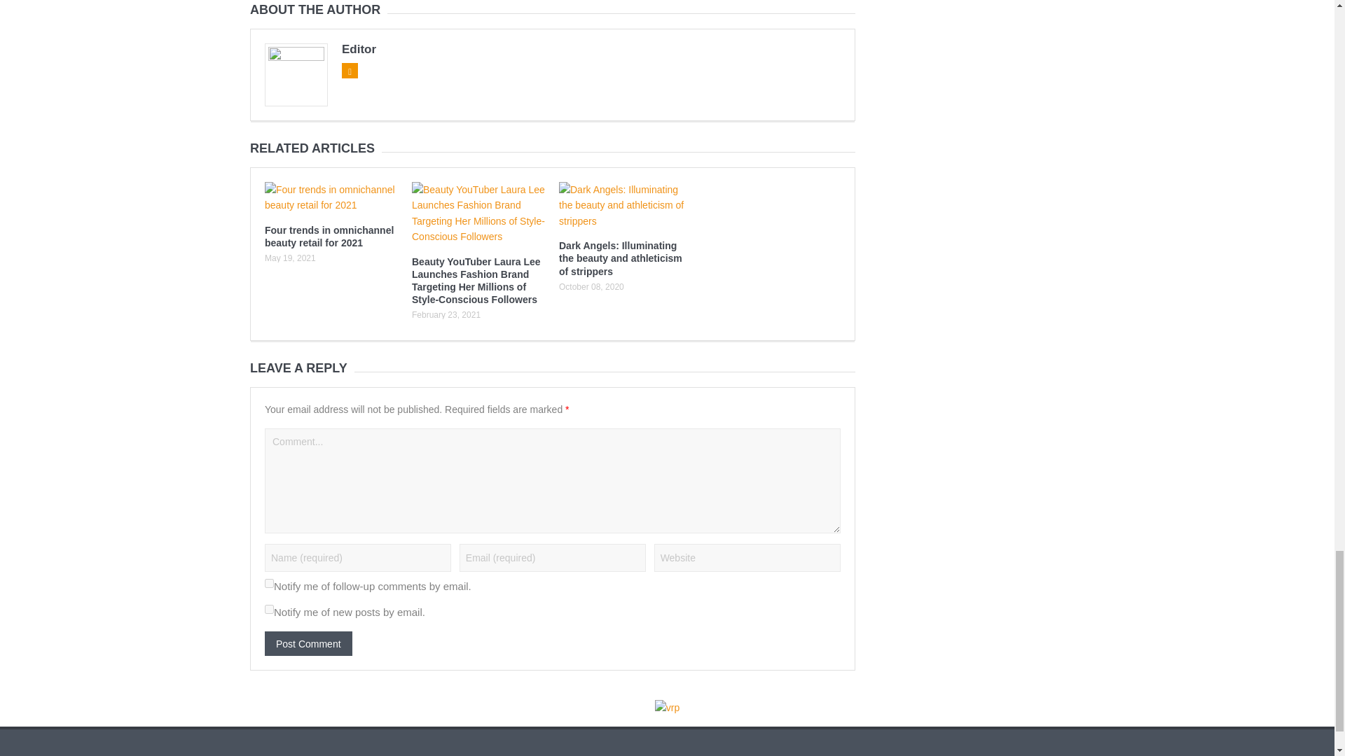  What do you see at coordinates (269, 584) in the screenshot?
I see `subscribe` at bounding box center [269, 584].